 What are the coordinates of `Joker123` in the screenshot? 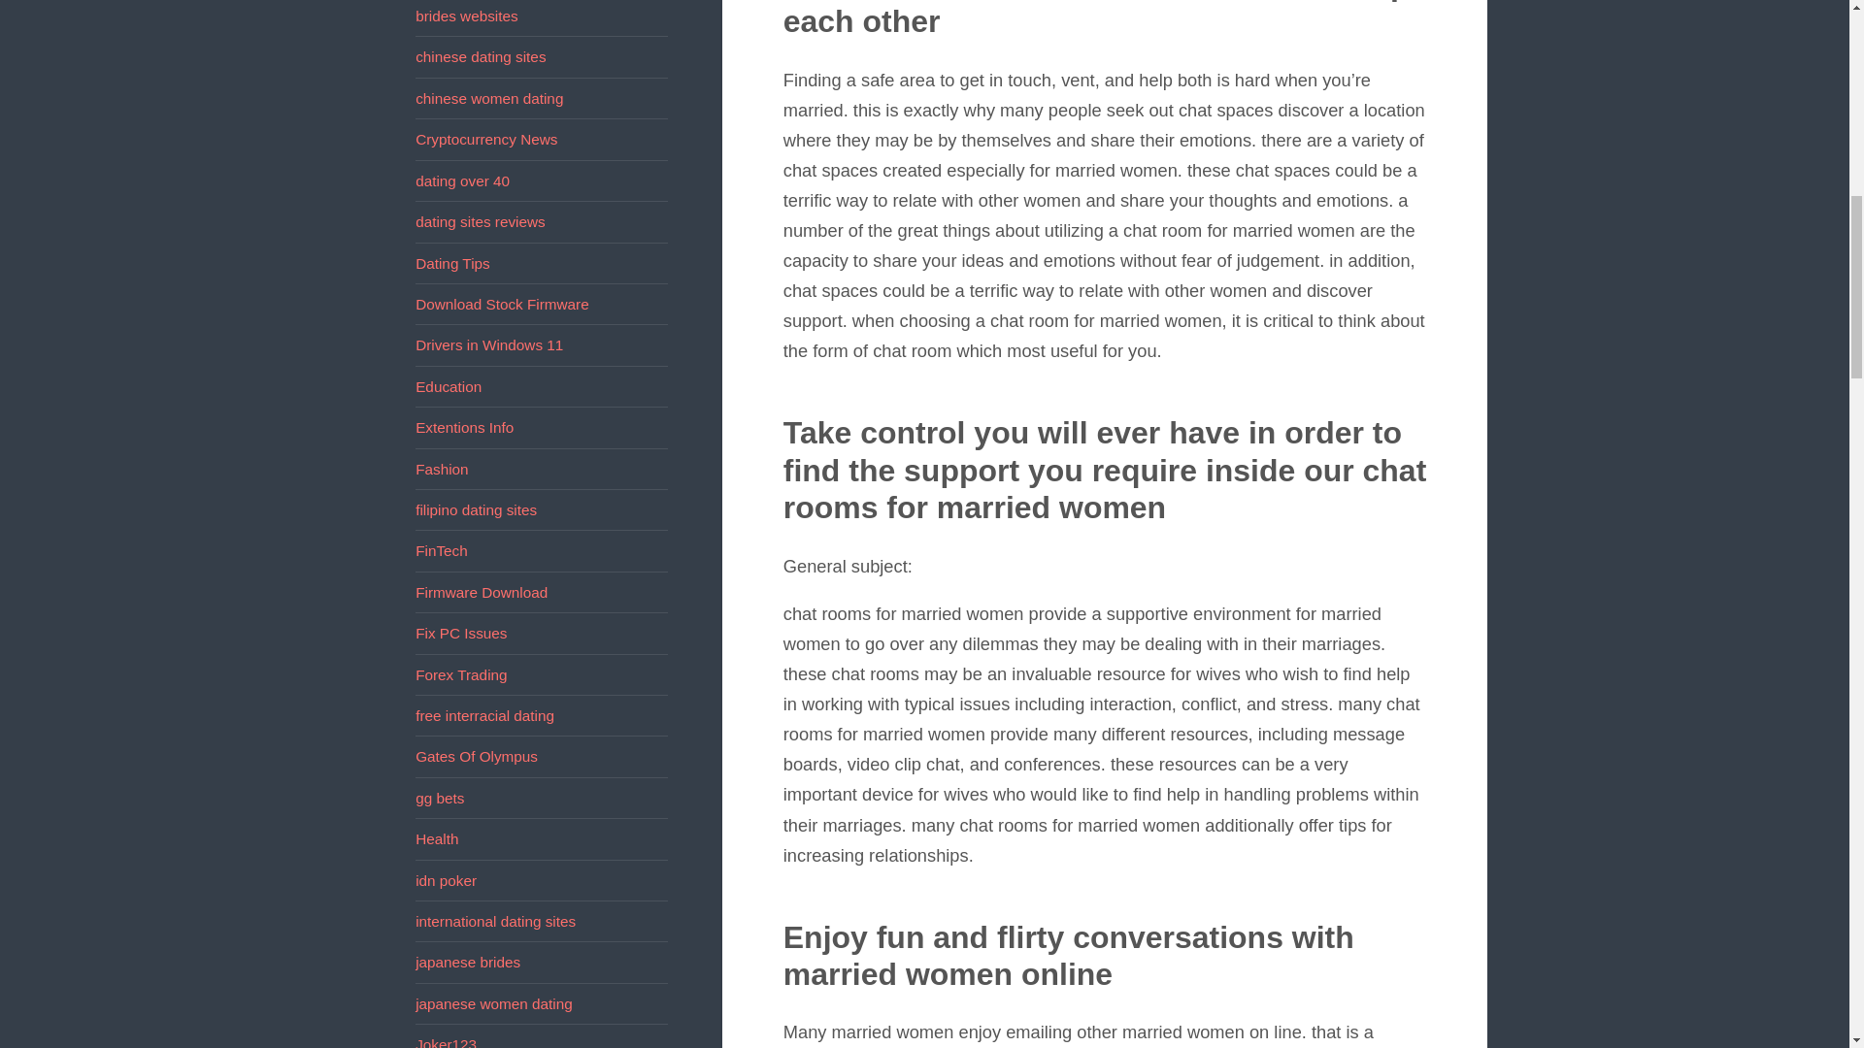 It's located at (447, 1042).